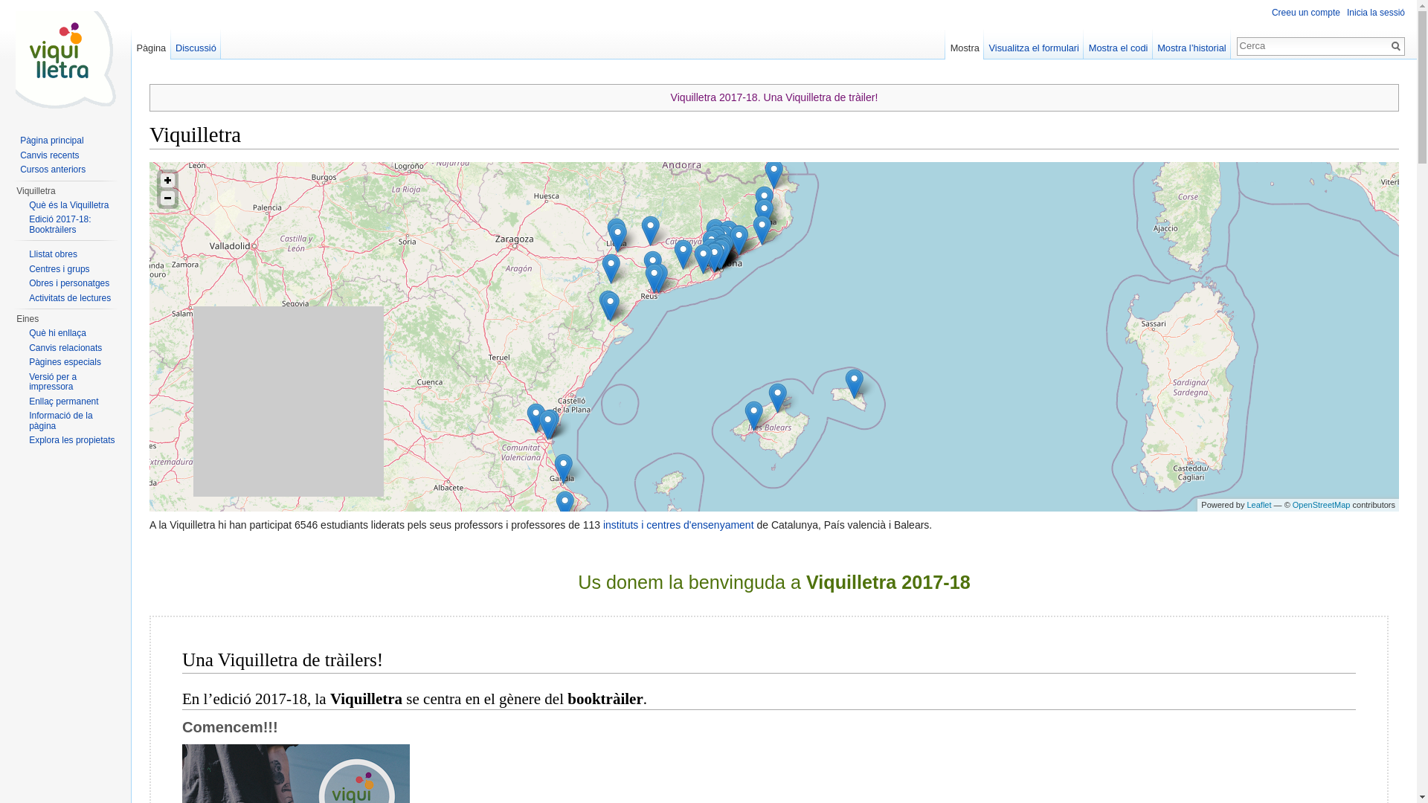 Image resolution: width=1428 pixels, height=803 pixels. What do you see at coordinates (616, 233) in the screenshot?
I see `El Carme` at bounding box center [616, 233].